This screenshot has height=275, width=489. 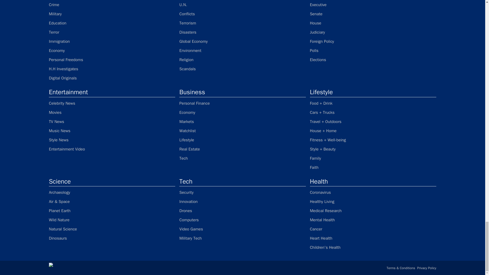 I want to click on U.N., so click(x=242, y=5).